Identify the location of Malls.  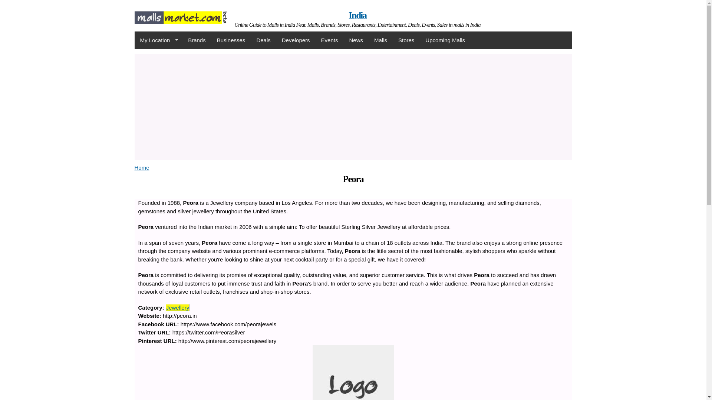
(380, 40).